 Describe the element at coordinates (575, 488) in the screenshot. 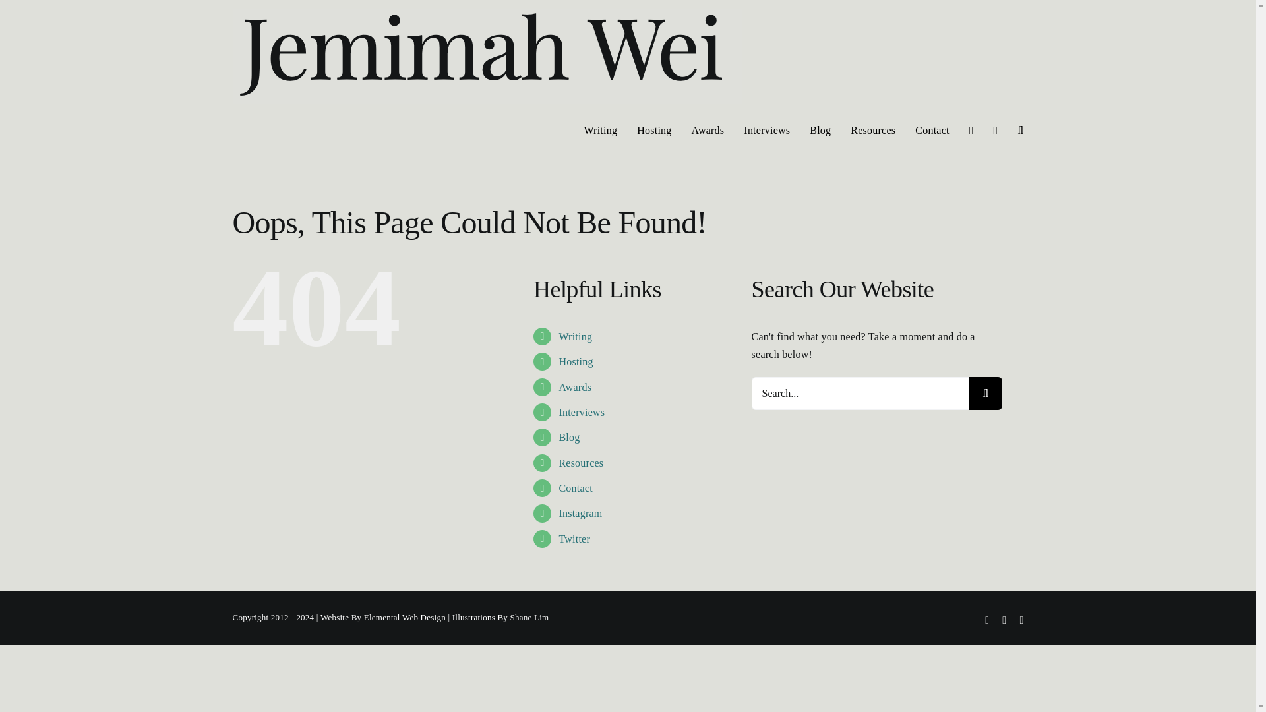

I see `Contact` at that location.